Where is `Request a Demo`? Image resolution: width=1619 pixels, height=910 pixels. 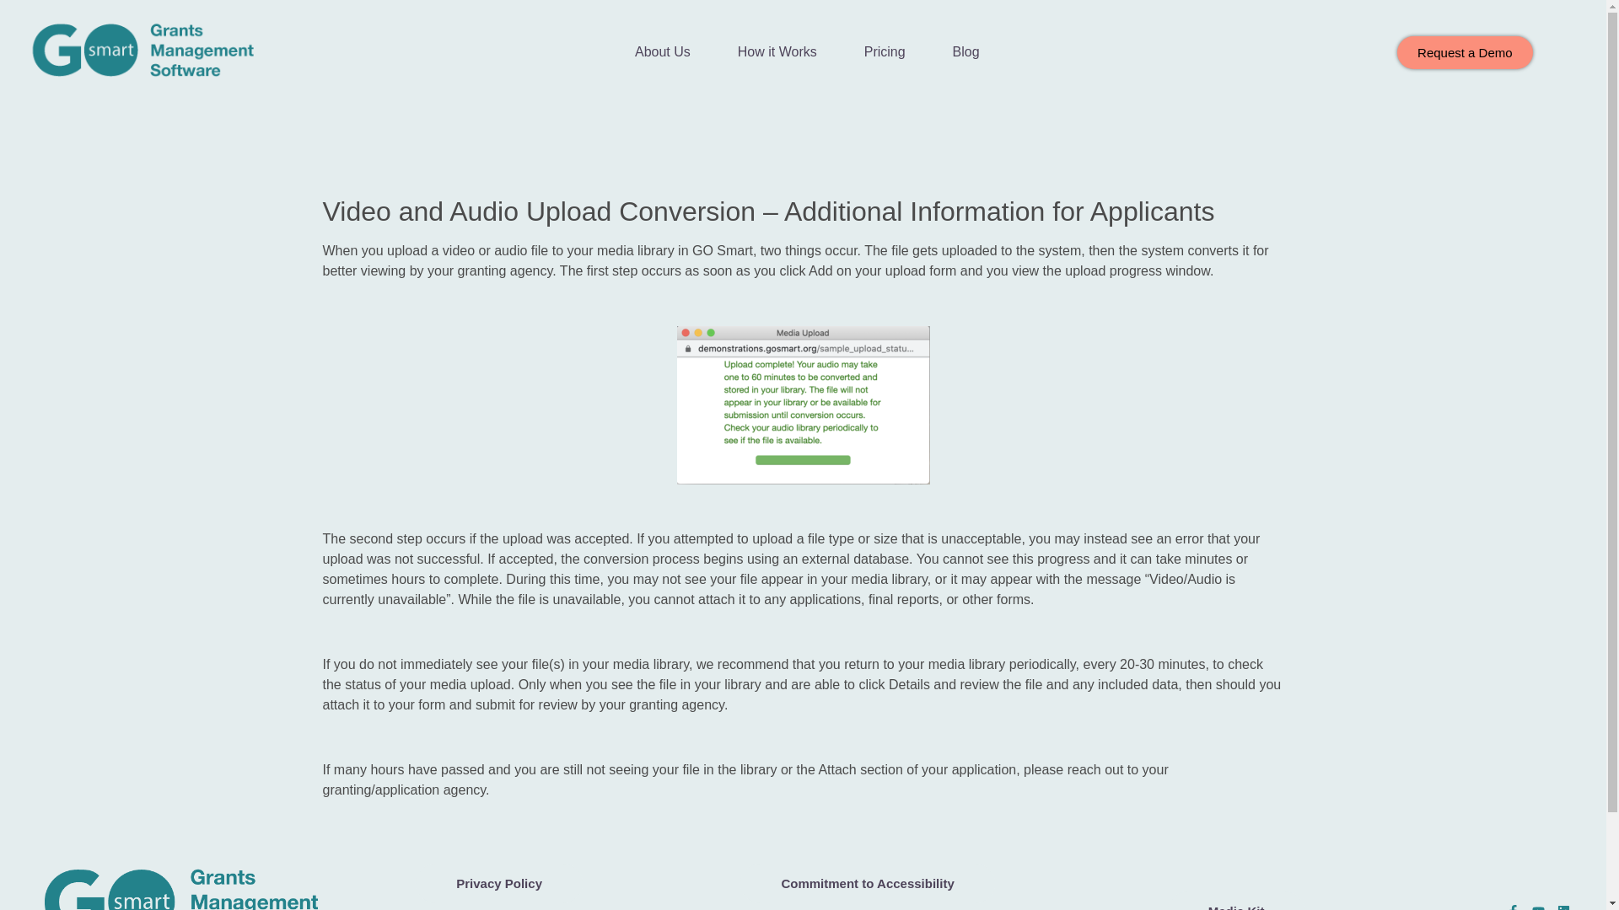
Request a Demo is located at coordinates (1465, 52).